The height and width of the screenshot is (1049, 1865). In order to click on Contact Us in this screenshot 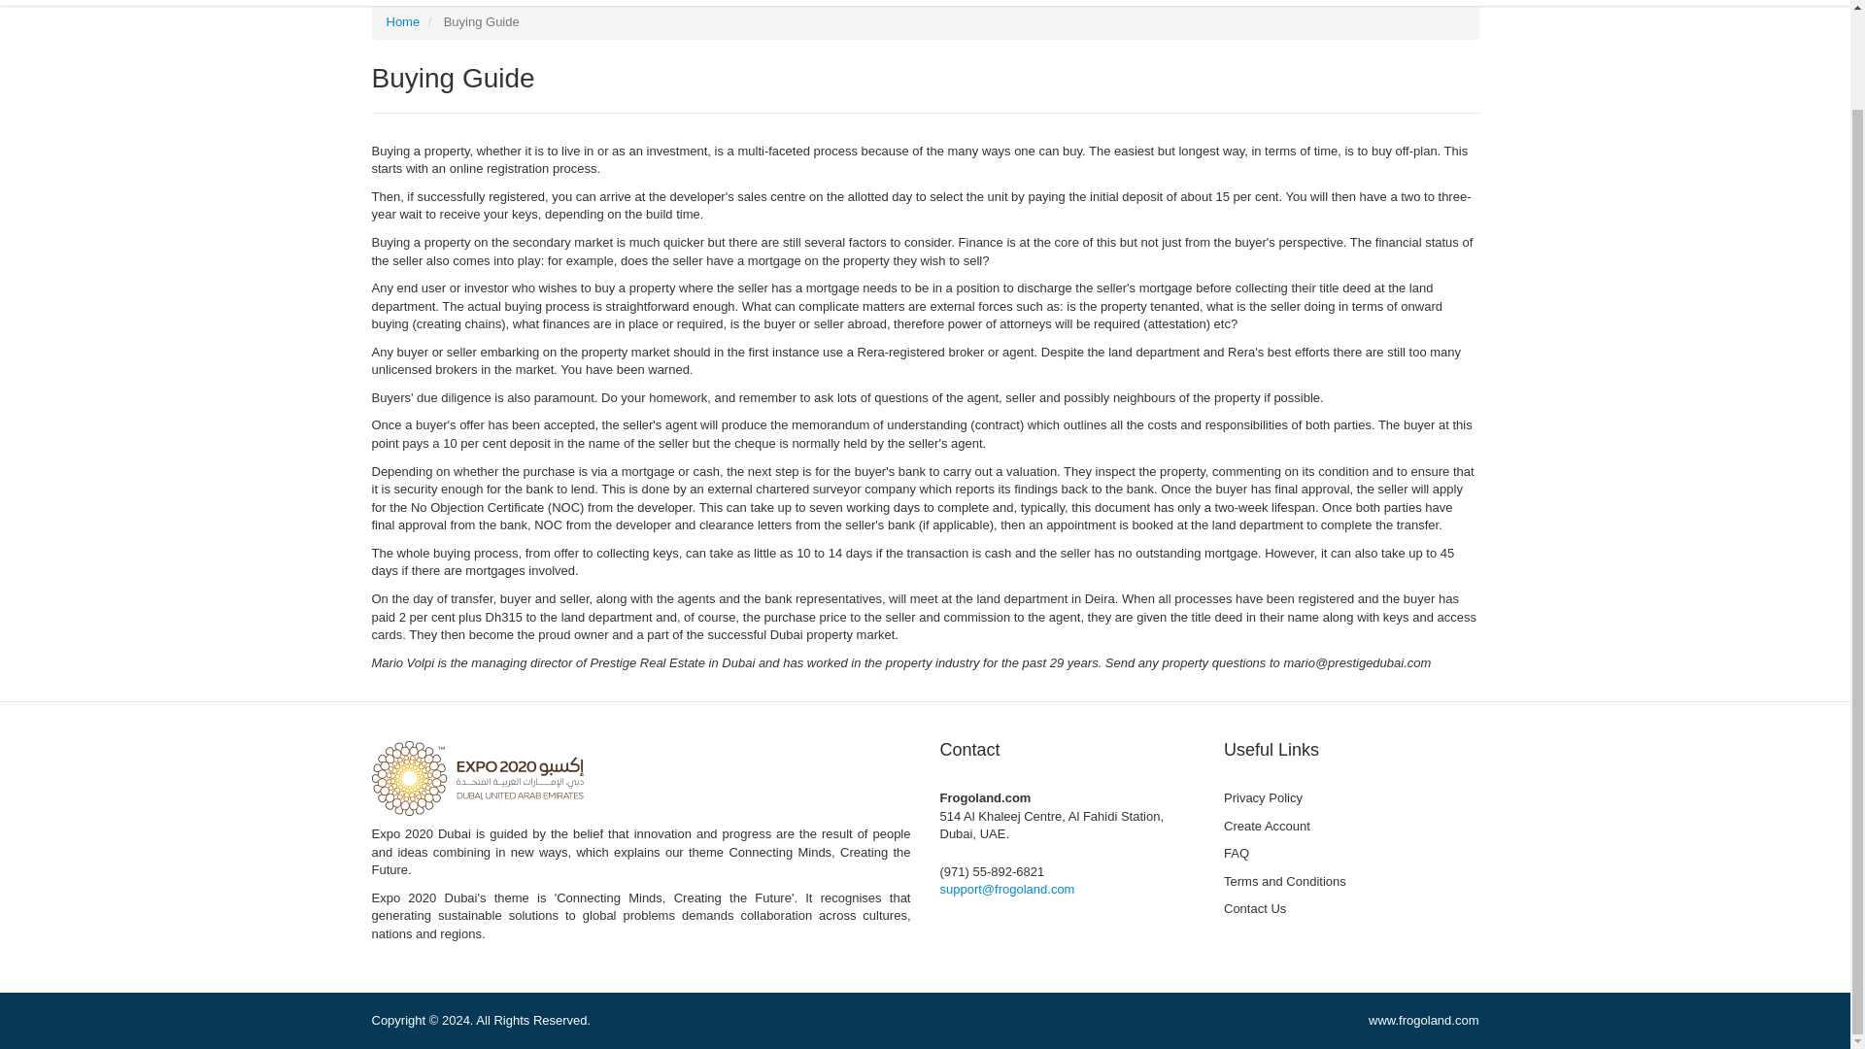, I will do `click(1350, 909)`.